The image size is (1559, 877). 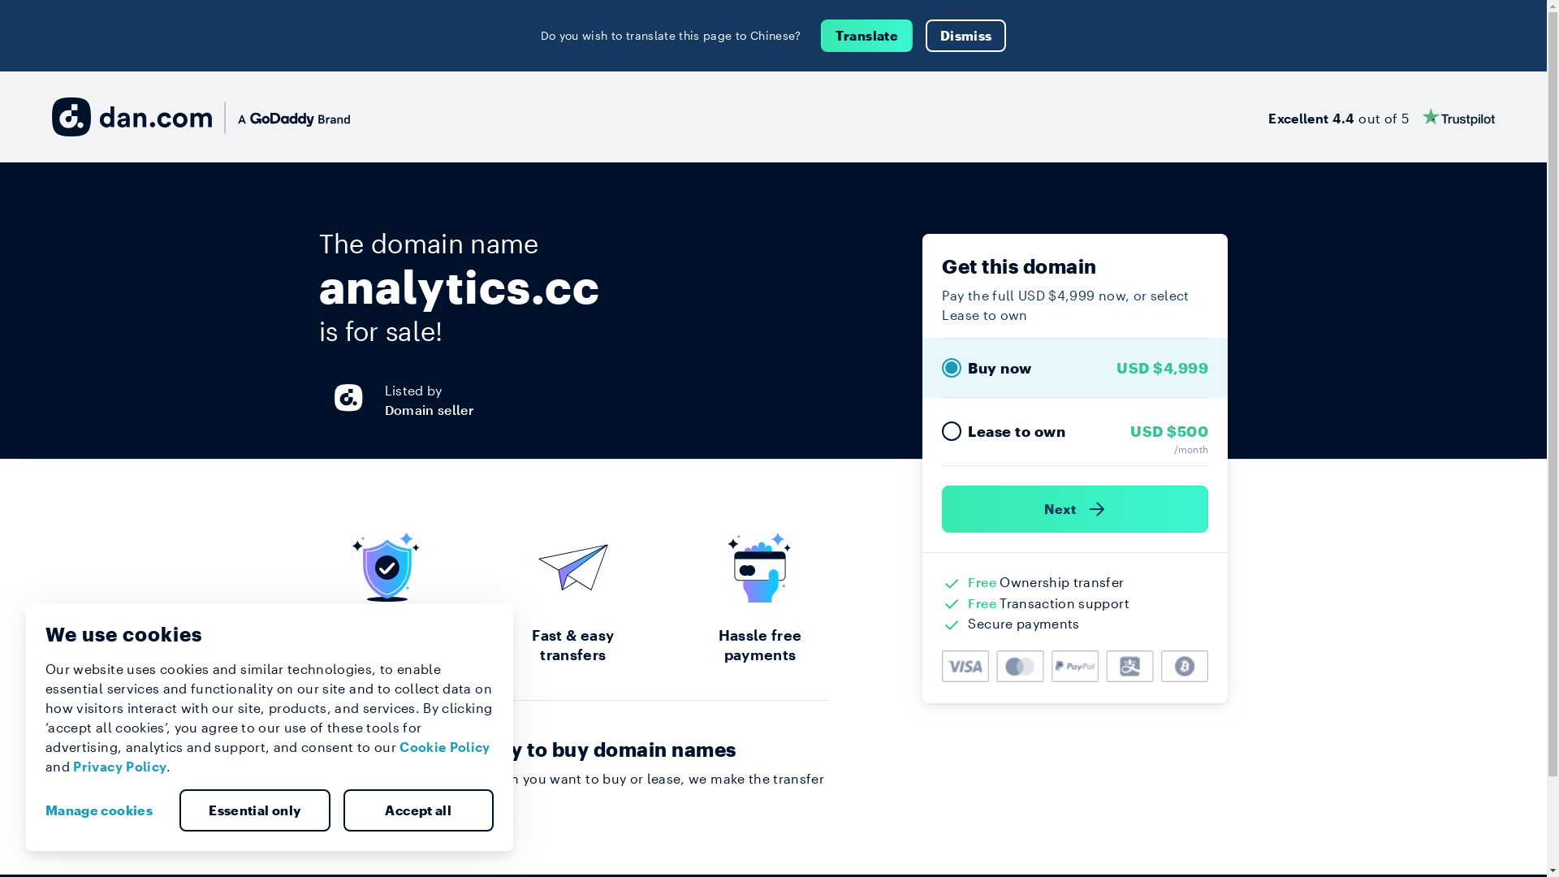 What do you see at coordinates (120, 767) in the screenshot?
I see `Privacy Policy` at bounding box center [120, 767].